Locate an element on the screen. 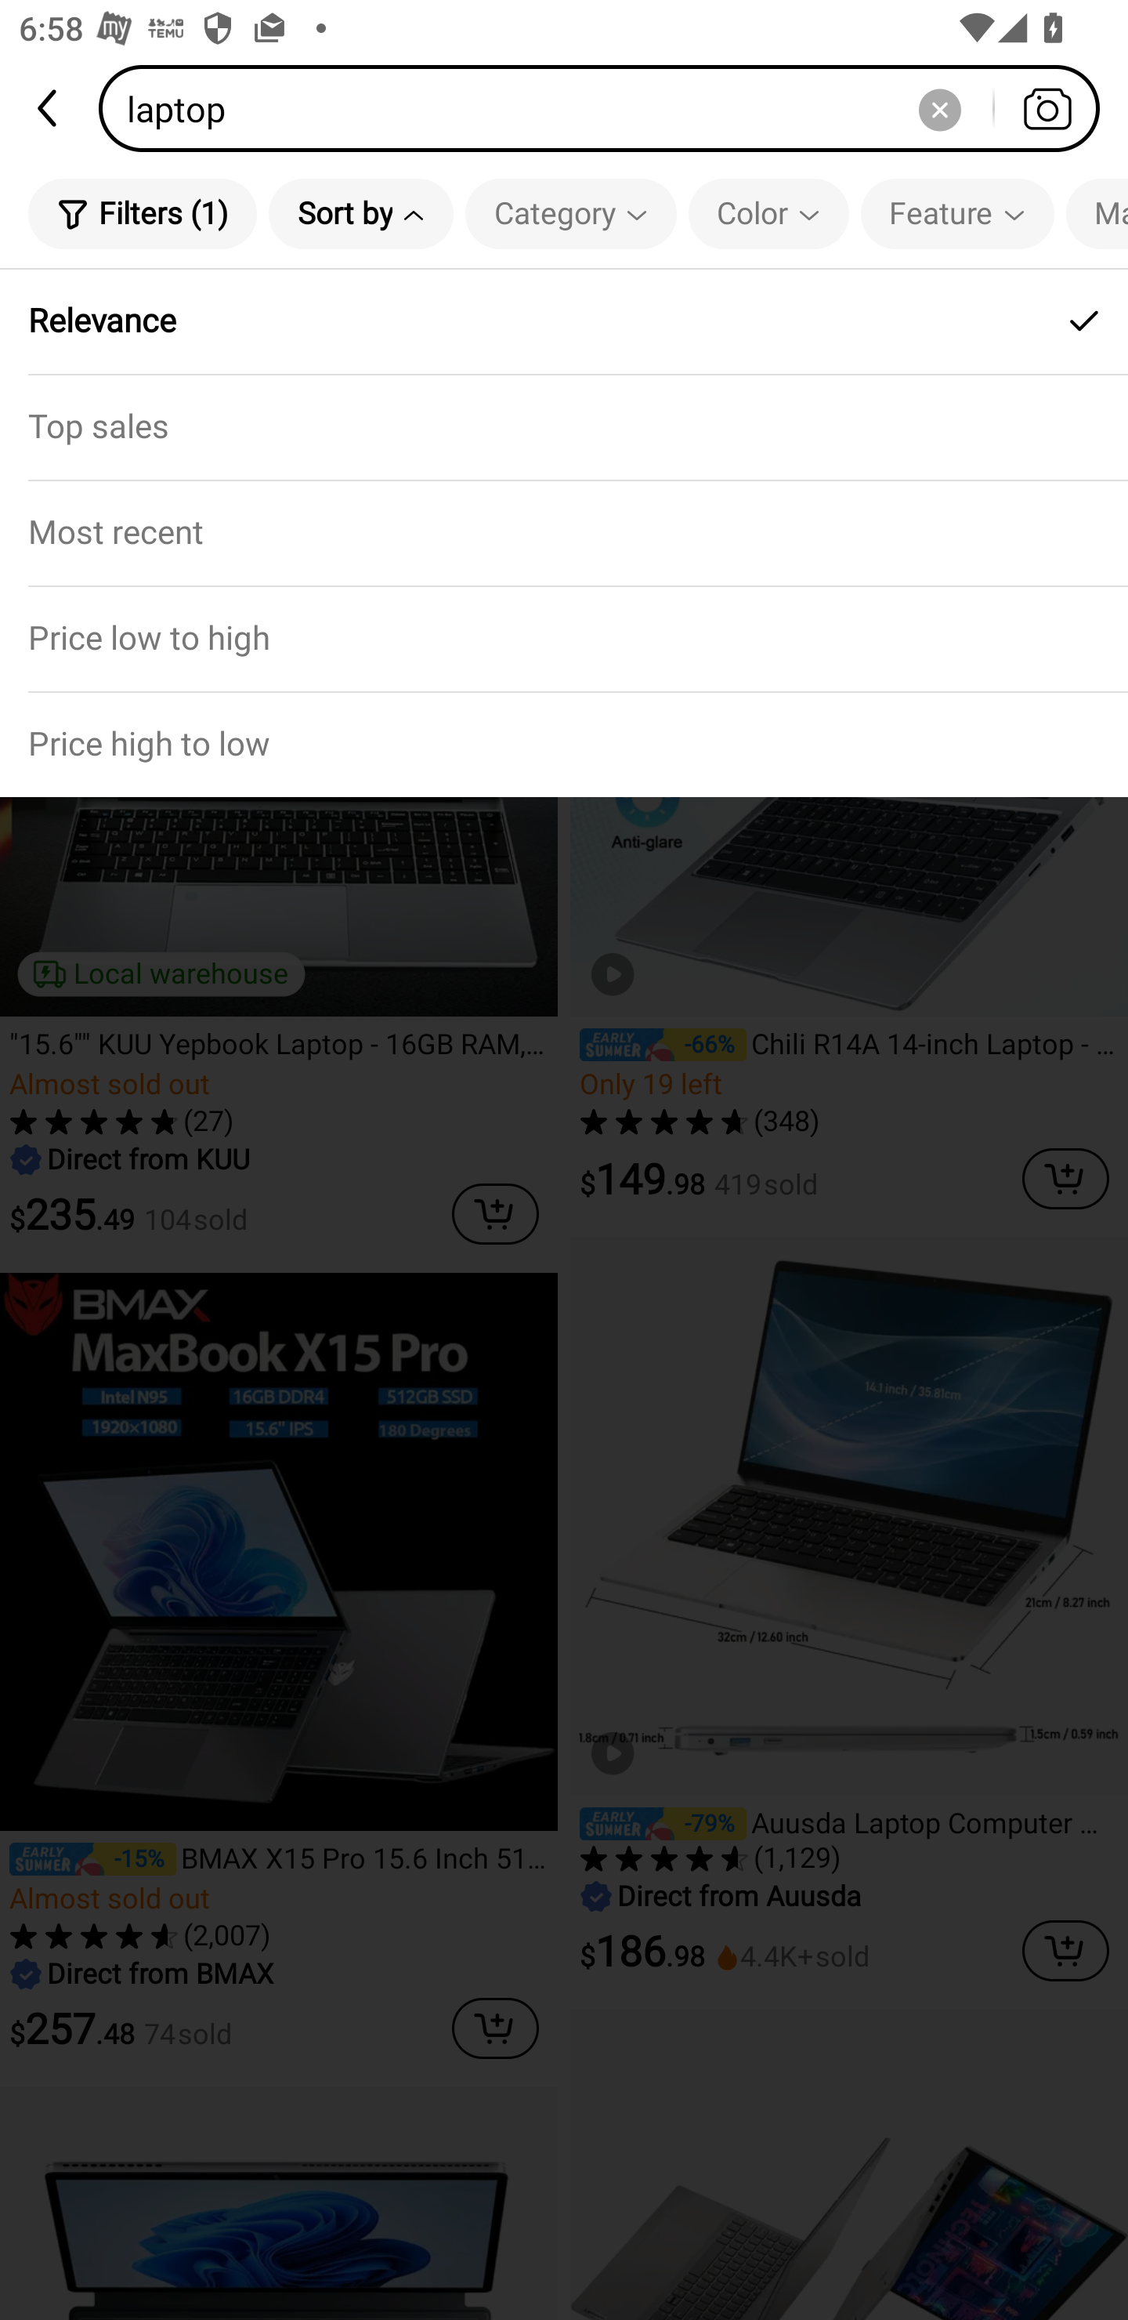 This screenshot has height=2320, width=1128. Category is located at coordinates (570, 213).